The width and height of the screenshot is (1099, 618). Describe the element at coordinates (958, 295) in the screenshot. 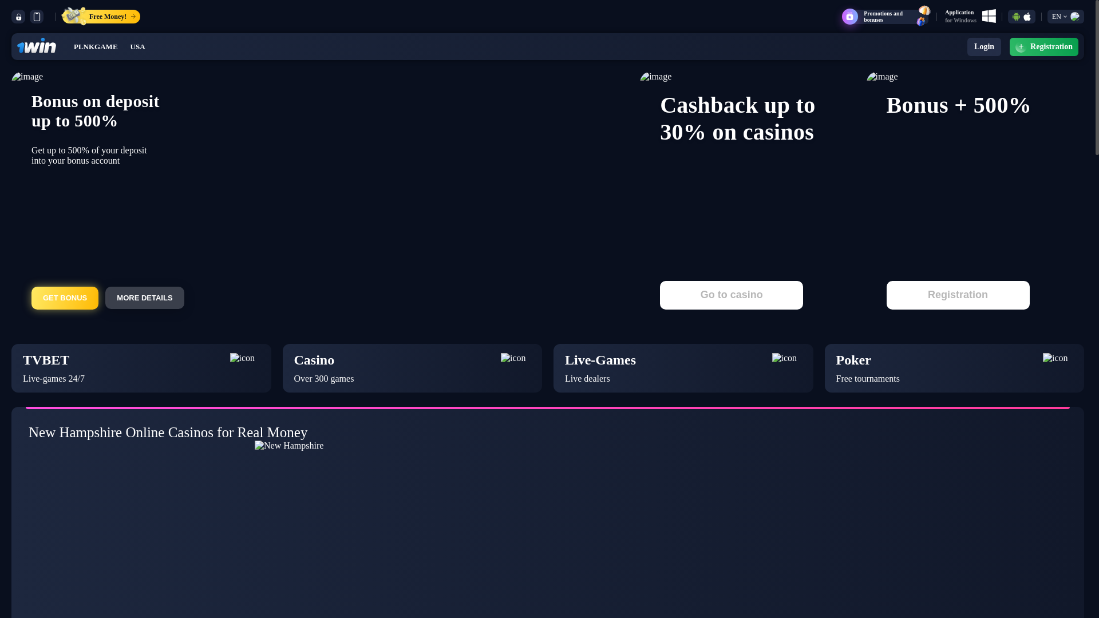

I see `MORE DETAILS` at that location.